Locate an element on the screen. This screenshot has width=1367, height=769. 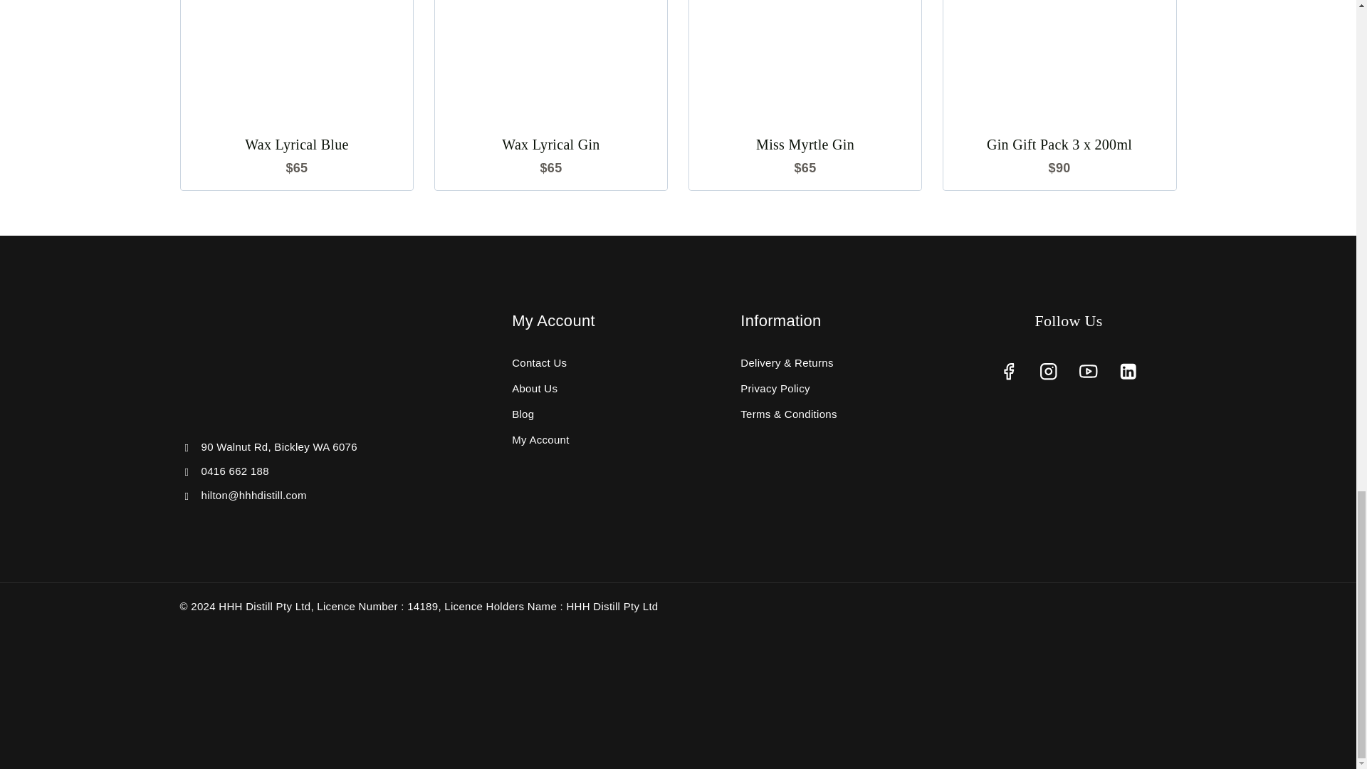
Wax Lyrical Gin is located at coordinates (550, 144).